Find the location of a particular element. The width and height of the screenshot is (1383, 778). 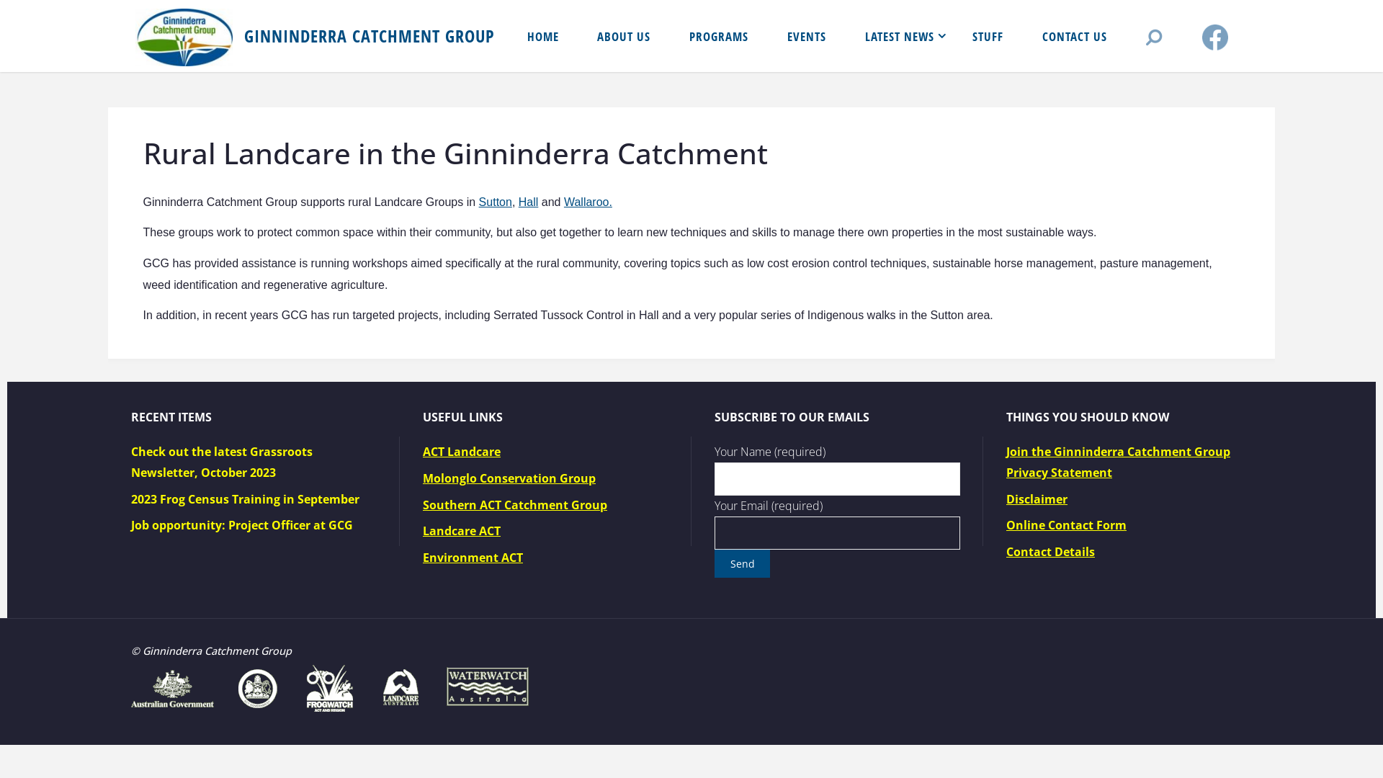

2023 Frog Census Training in September is located at coordinates (245, 499).